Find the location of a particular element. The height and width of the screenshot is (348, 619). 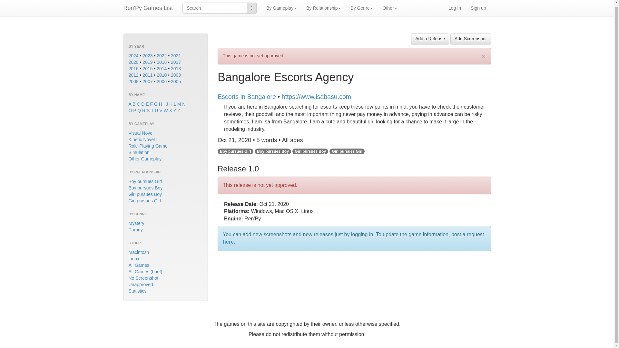

2017 is located at coordinates (175, 62).